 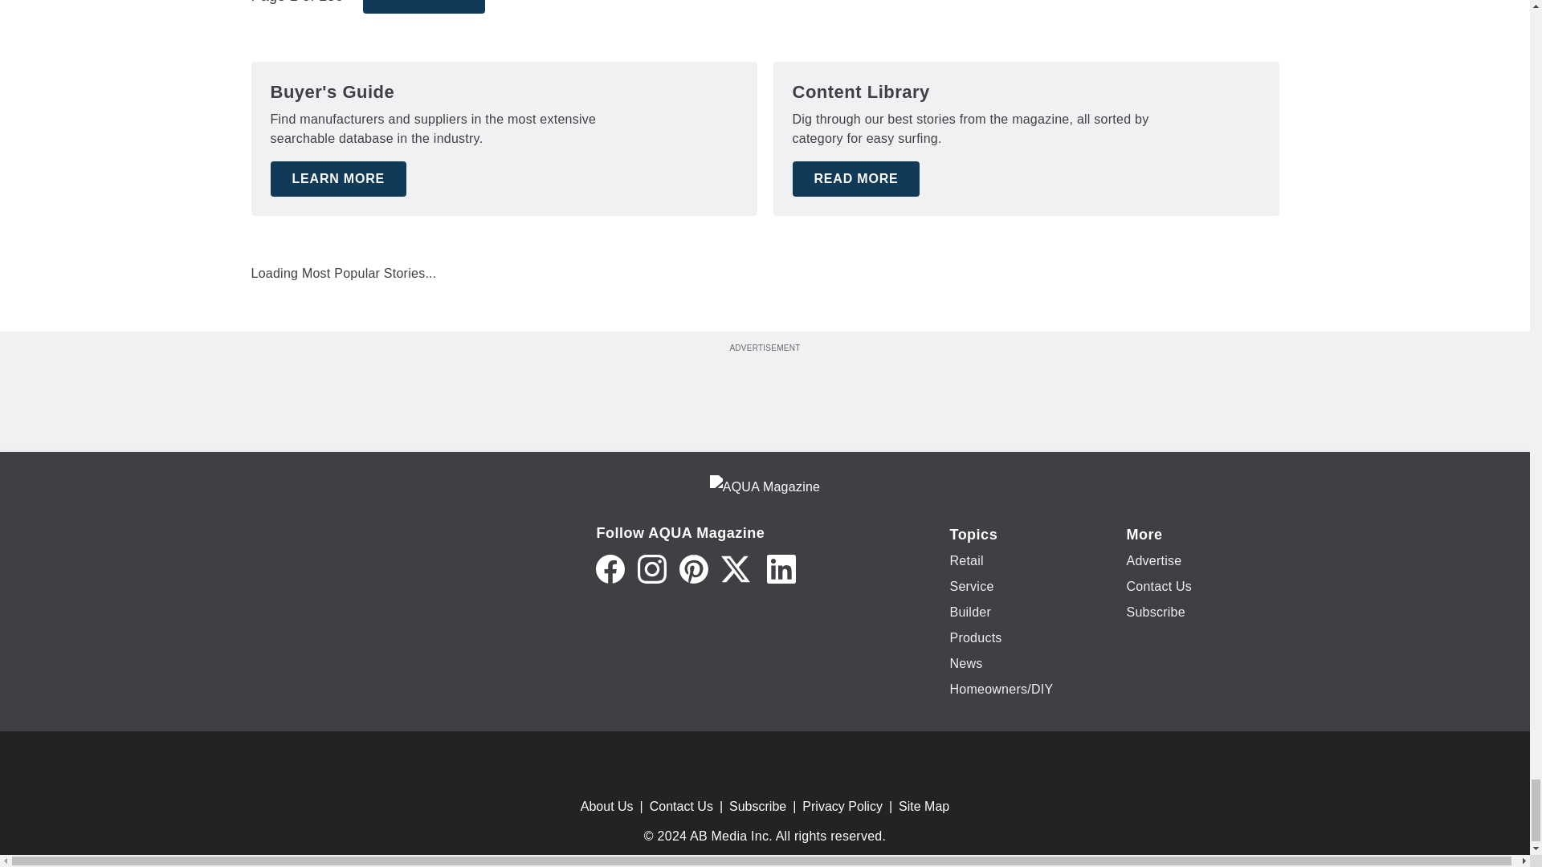 I want to click on Twitter X icon, so click(x=736, y=568).